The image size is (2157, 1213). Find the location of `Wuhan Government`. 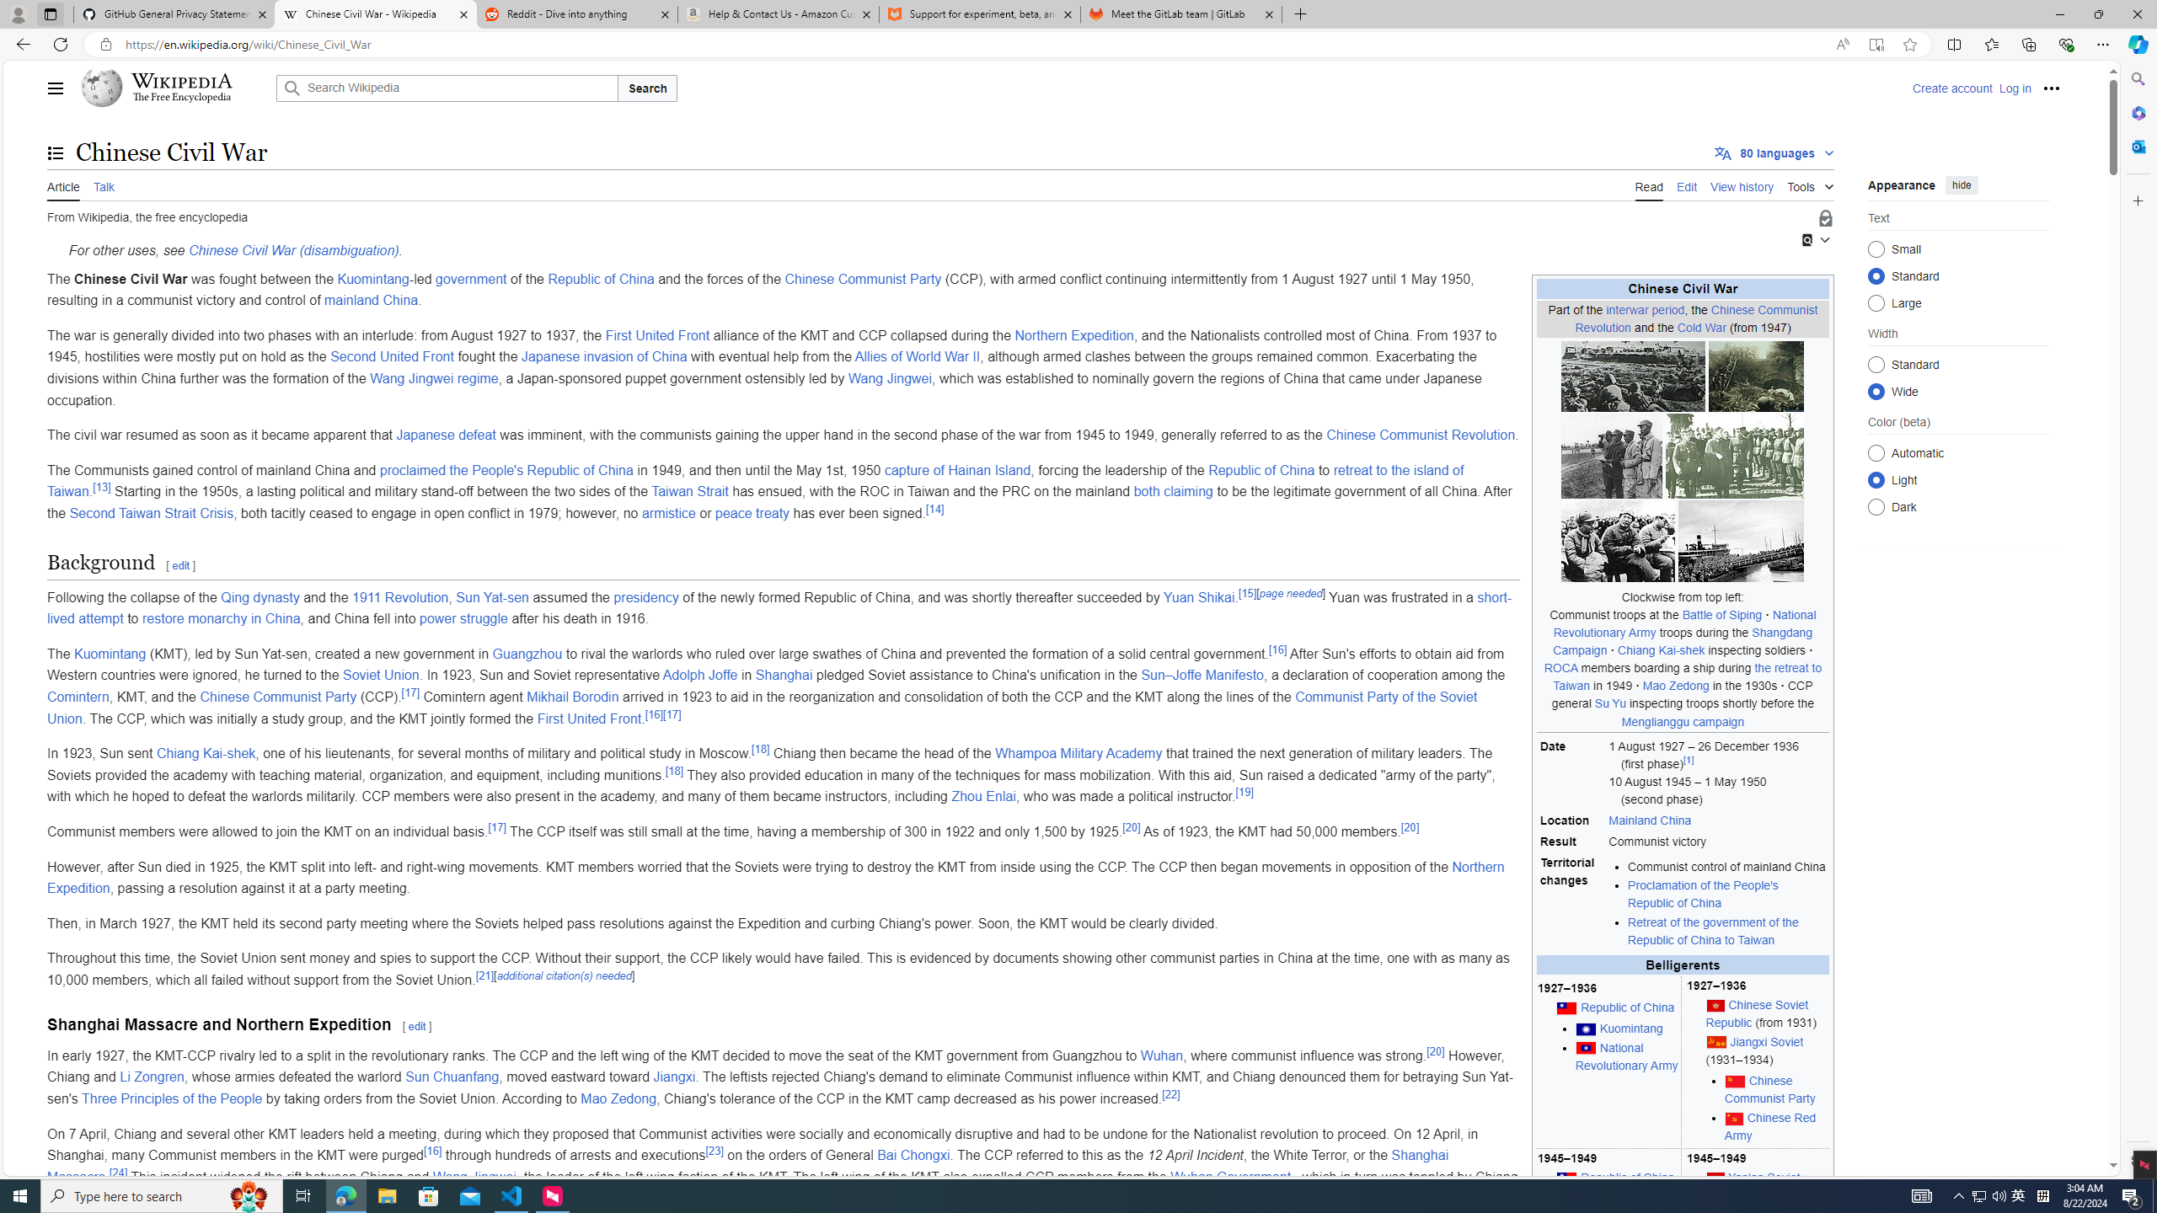

Wuhan Government is located at coordinates (1232, 1176).